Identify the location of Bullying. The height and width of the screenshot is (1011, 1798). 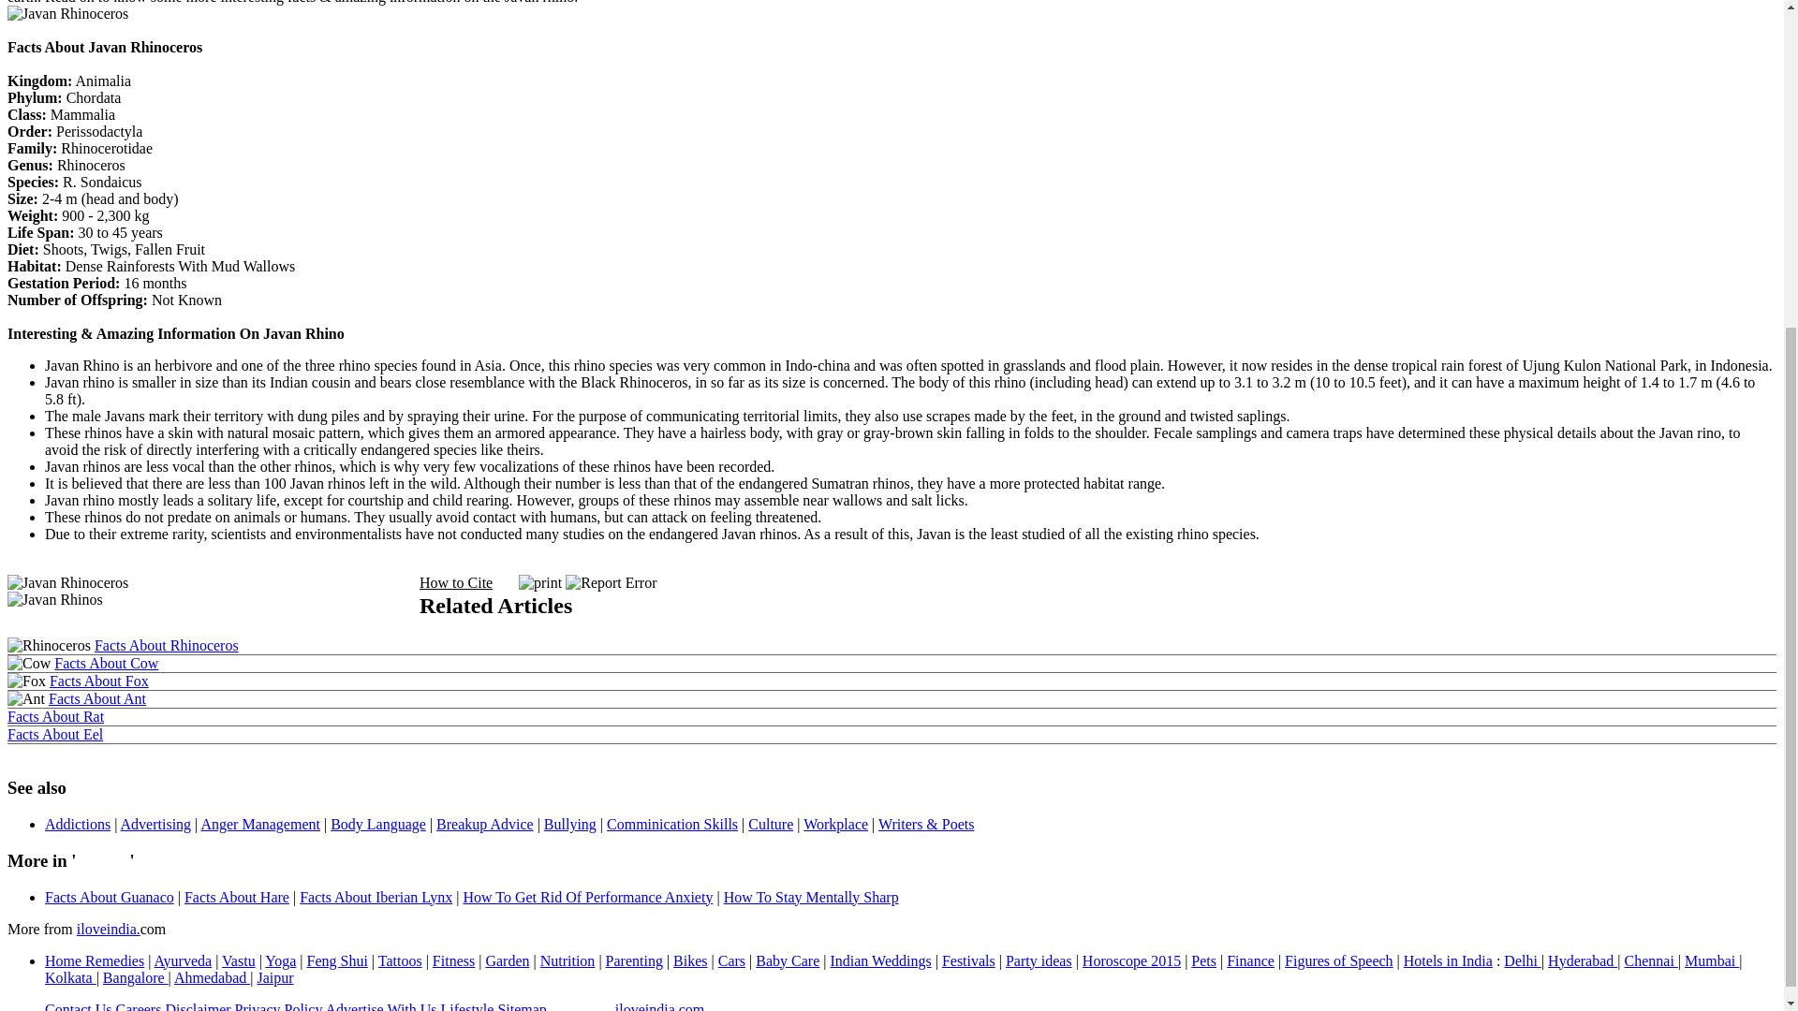
(570, 824).